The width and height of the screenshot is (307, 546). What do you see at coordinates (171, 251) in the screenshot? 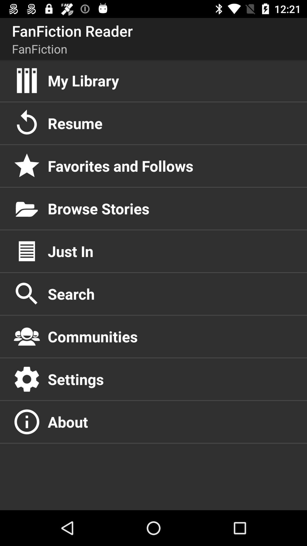
I see `select the just in` at bounding box center [171, 251].